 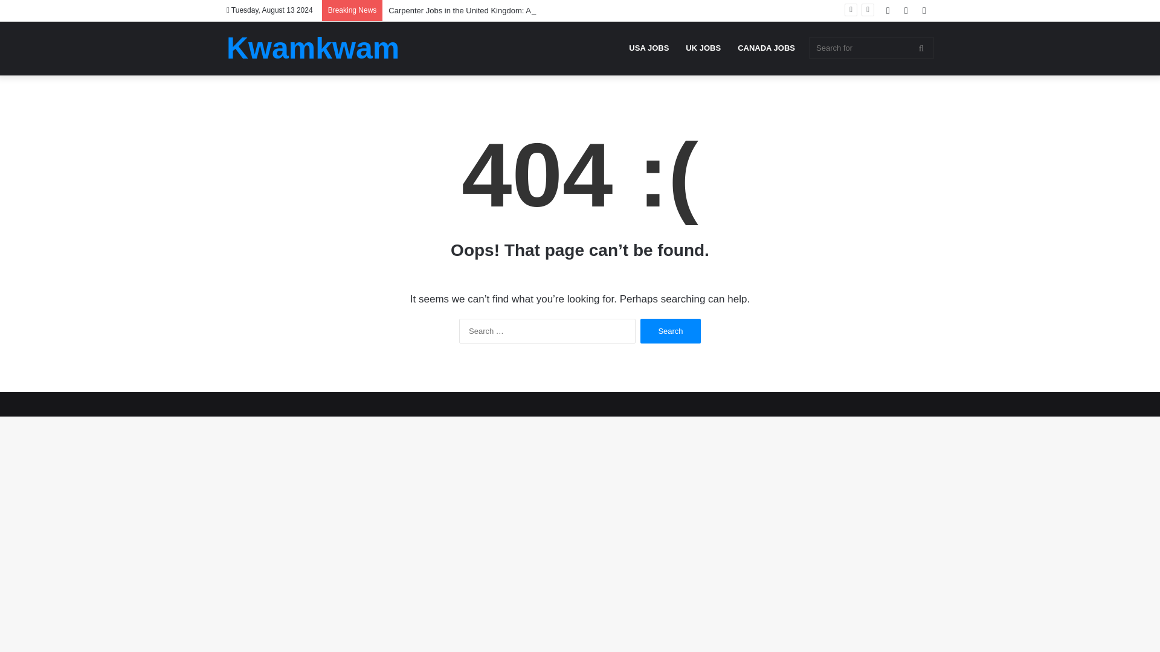 I want to click on USA JOBS, so click(x=649, y=48).